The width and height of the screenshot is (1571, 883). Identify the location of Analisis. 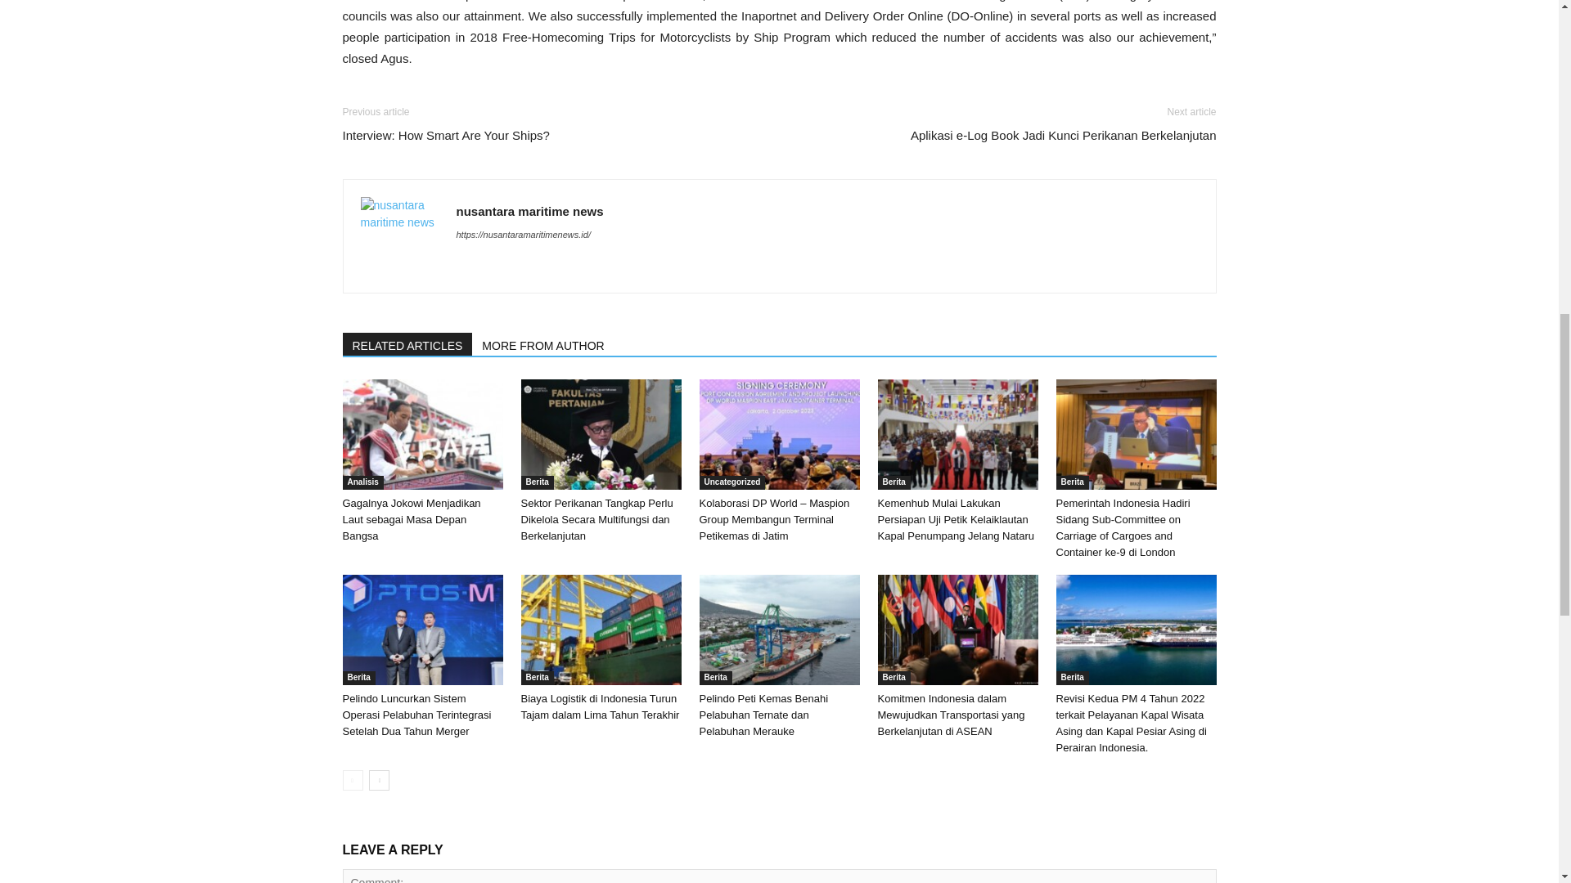
(362, 482).